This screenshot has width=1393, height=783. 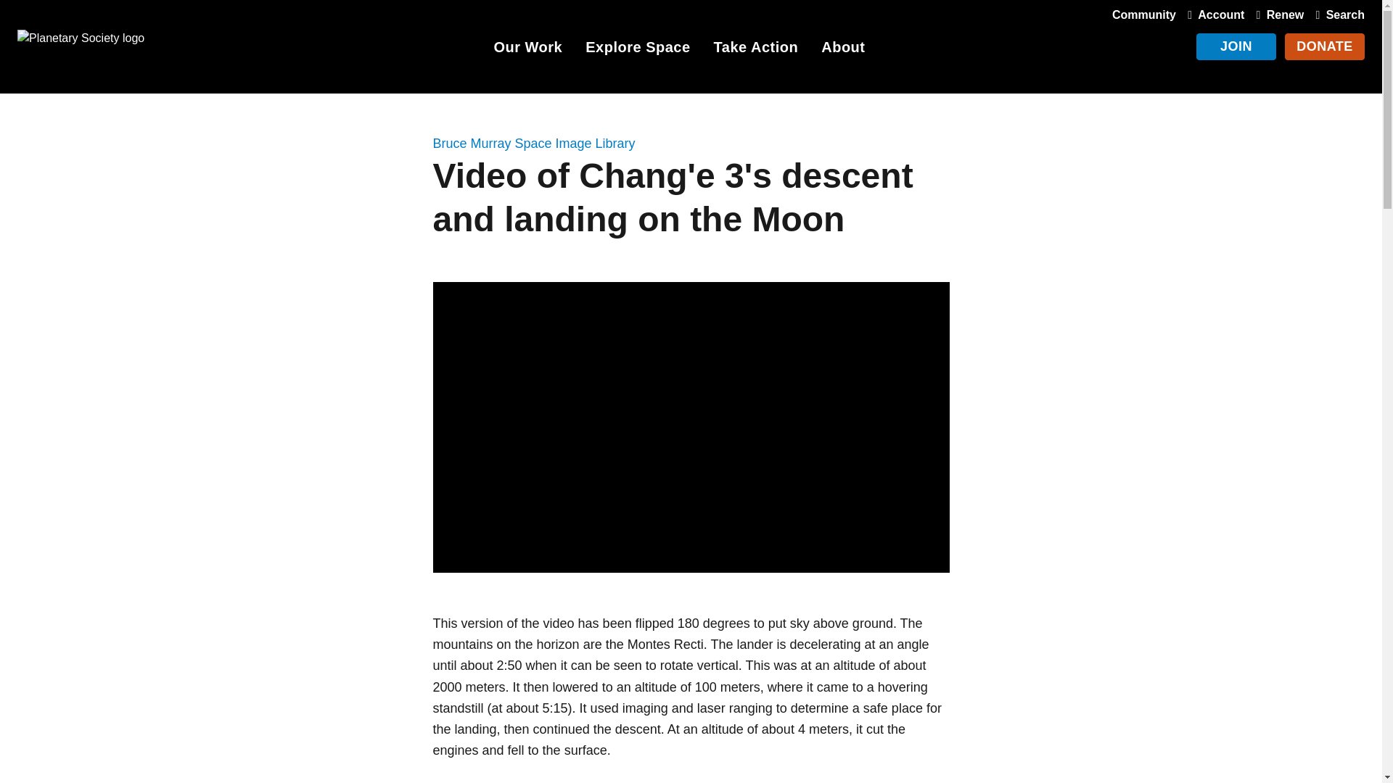 I want to click on About, so click(x=843, y=49).